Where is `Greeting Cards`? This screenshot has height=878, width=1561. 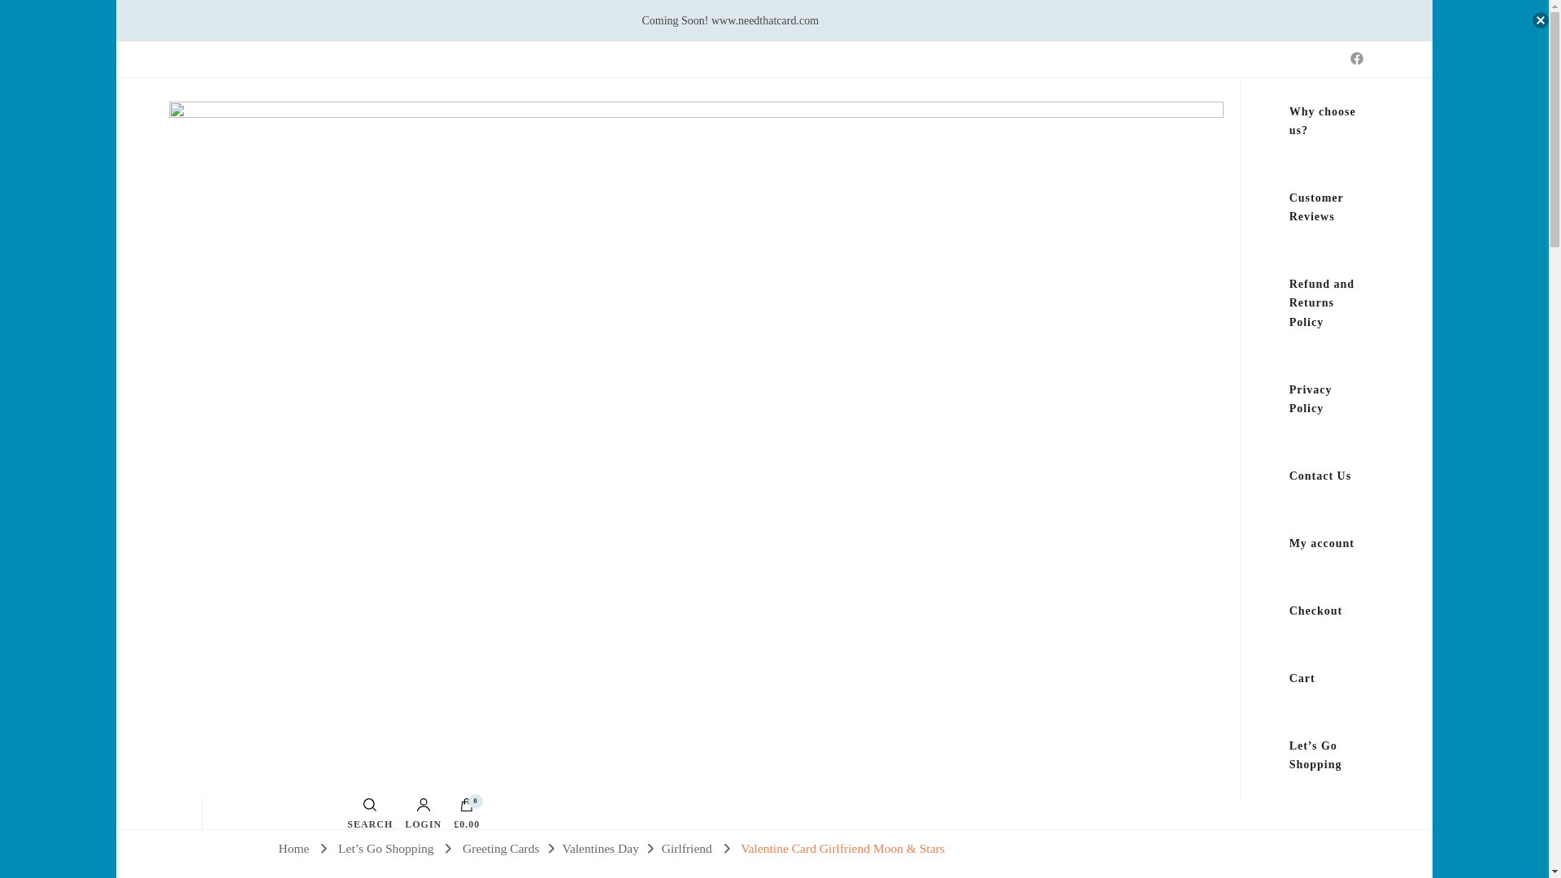 Greeting Cards is located at coordinates (501, 847).